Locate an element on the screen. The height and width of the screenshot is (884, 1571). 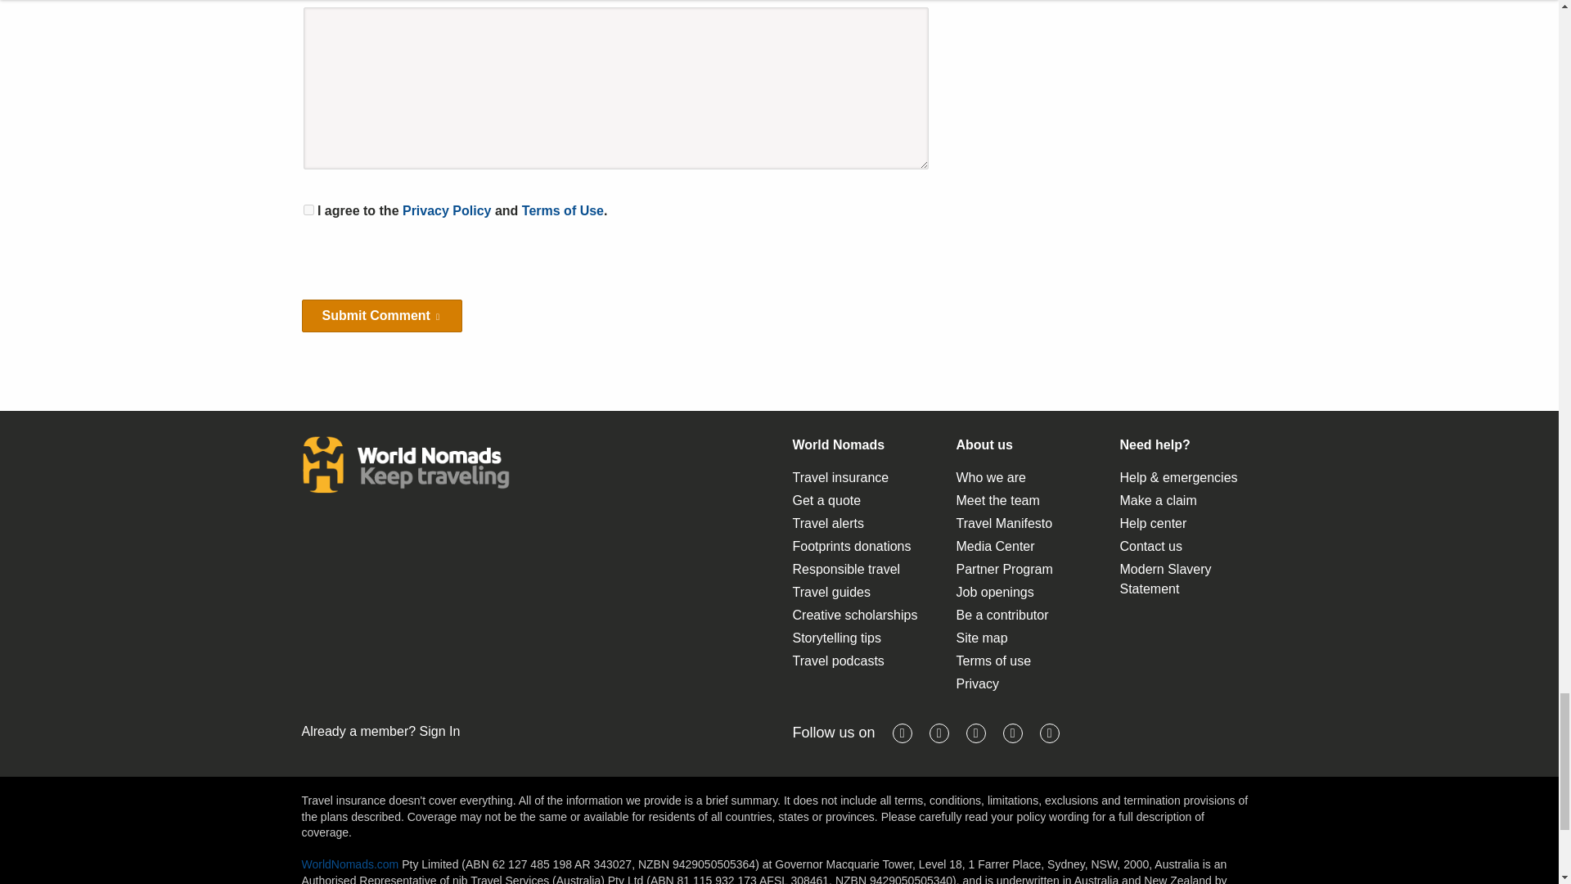
true is located at coordinates (308, 210).